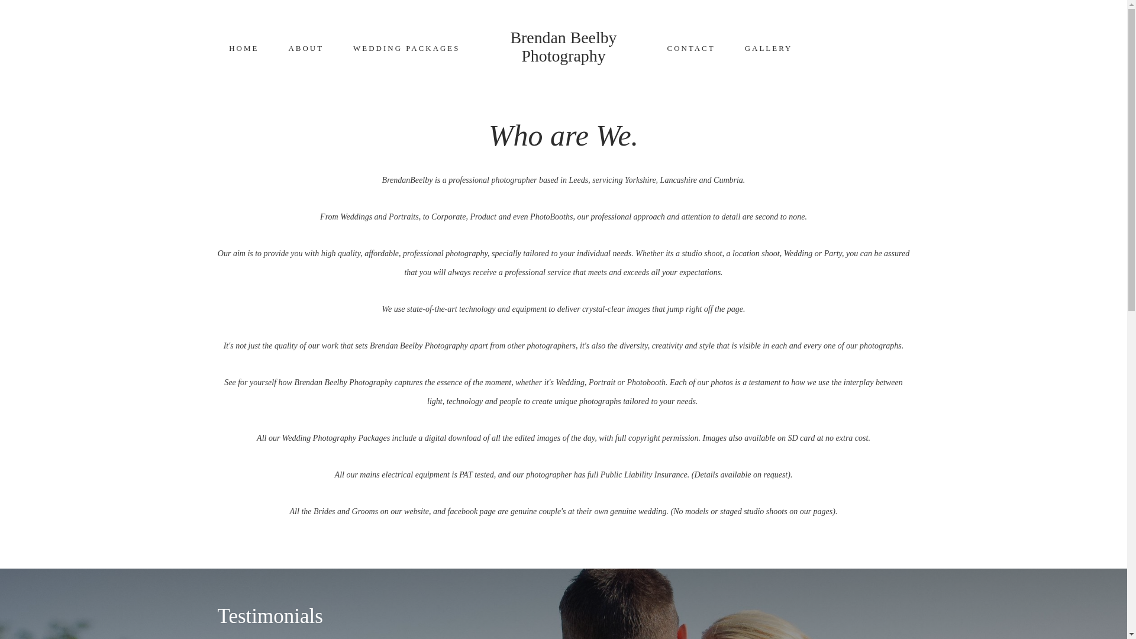 This screenshot has height=639, width=1136. Describe the element at coordinates (690, 48) in the screenshot. I see `CONTACT` at that location.